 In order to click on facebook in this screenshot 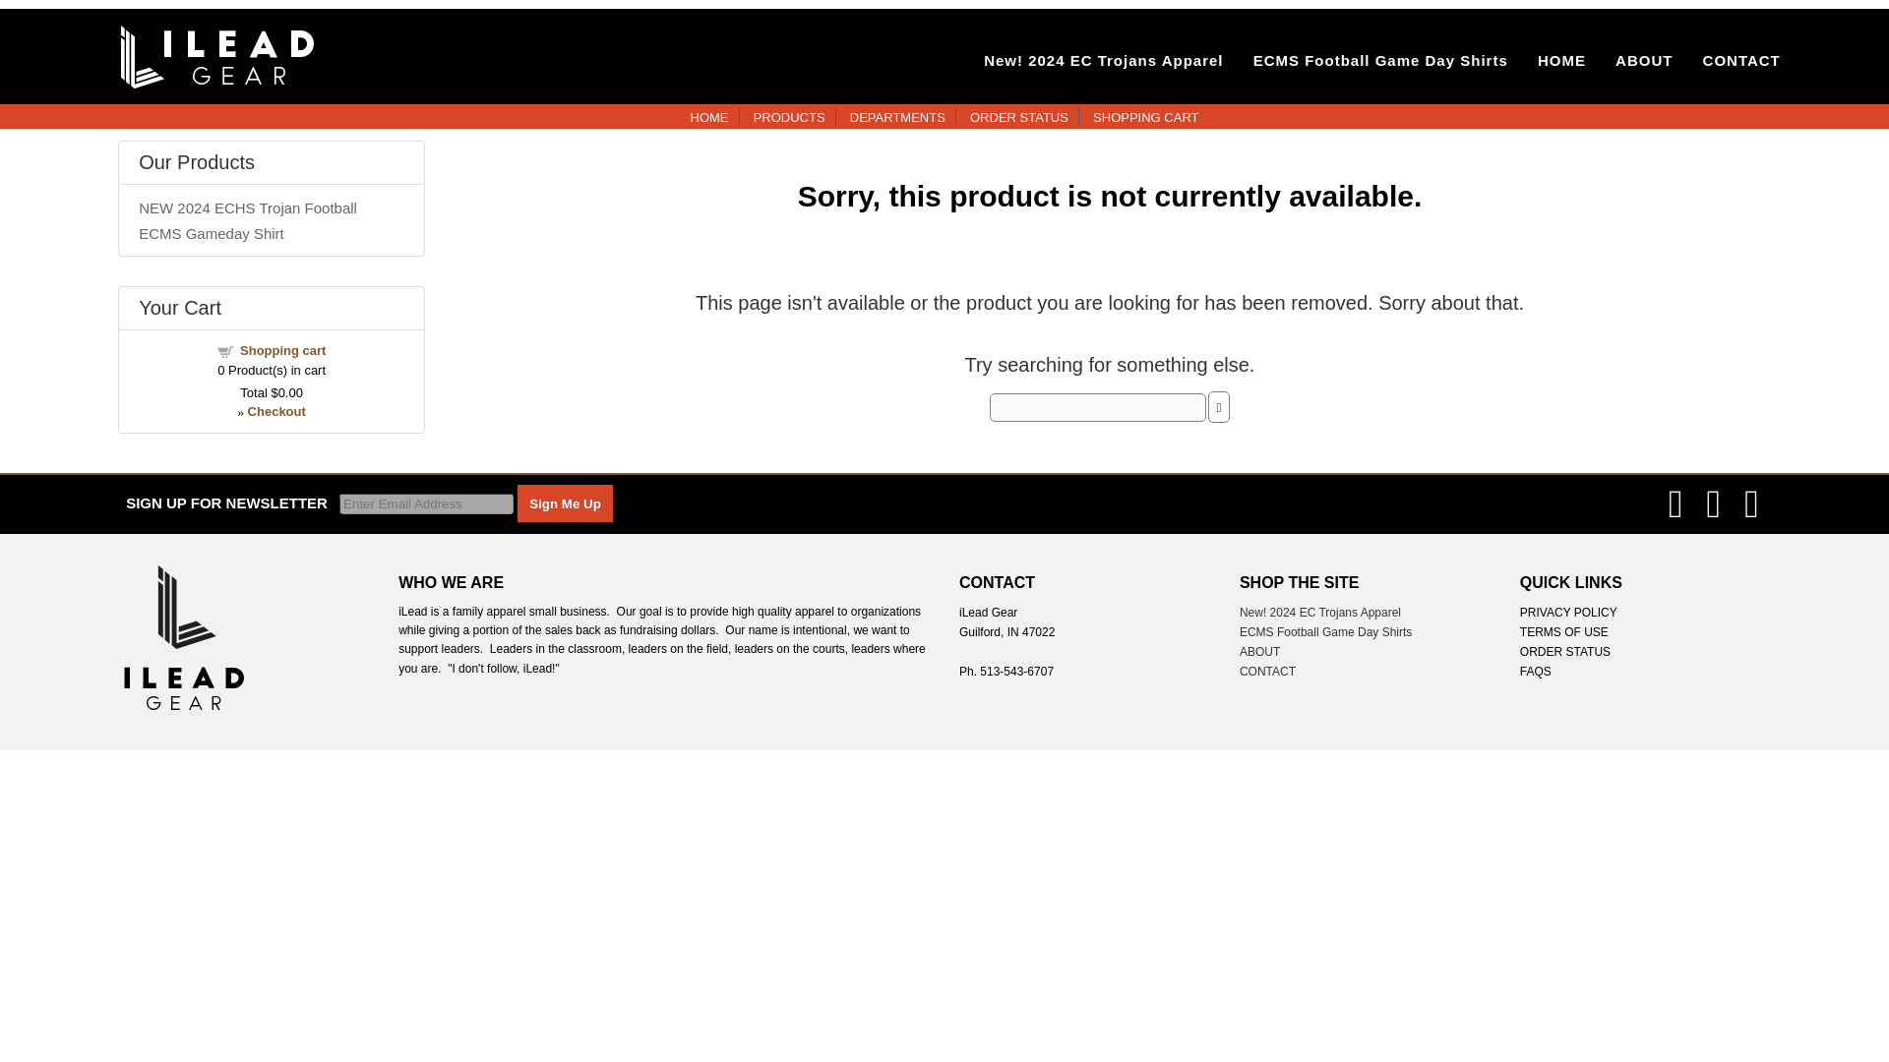, I will do `click(1675, 503)`.